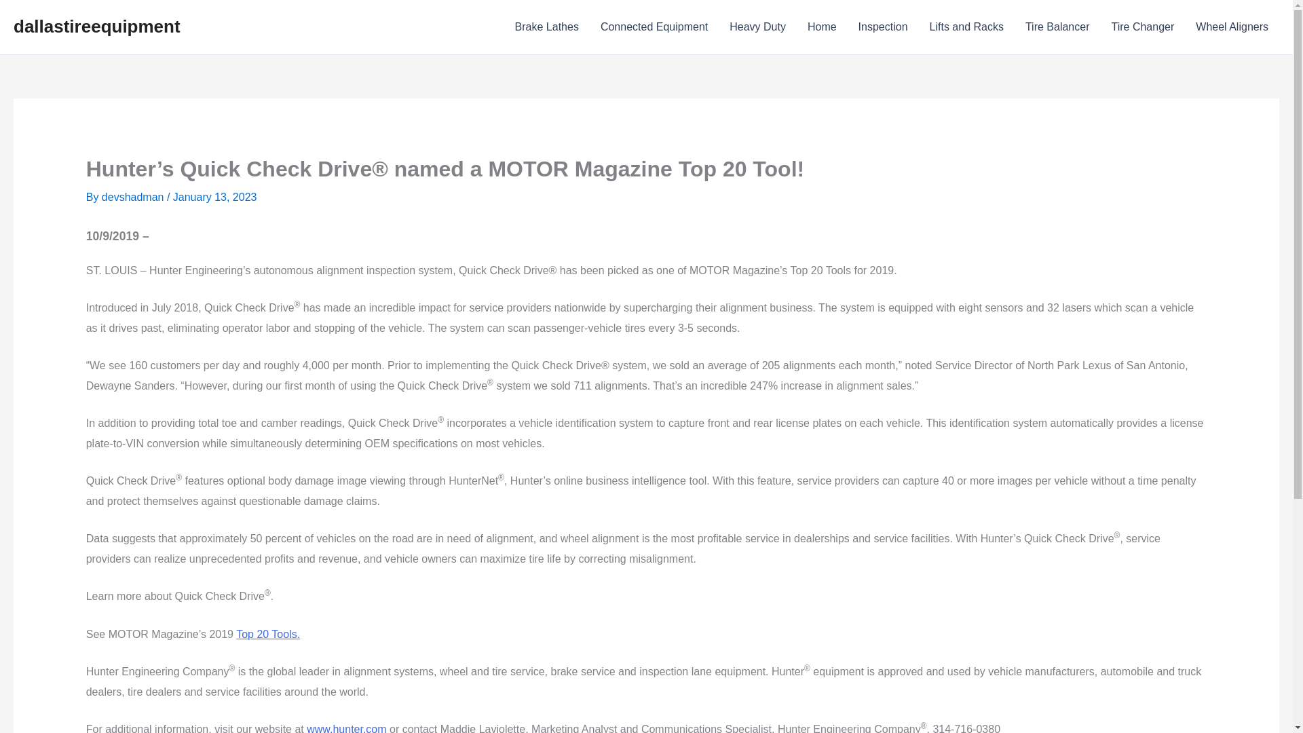 This screenshot has width=1303, height=733. Describe the element at coordinates (1232, 27) in the screenshot. I see `Wheel Aligners` at that location.